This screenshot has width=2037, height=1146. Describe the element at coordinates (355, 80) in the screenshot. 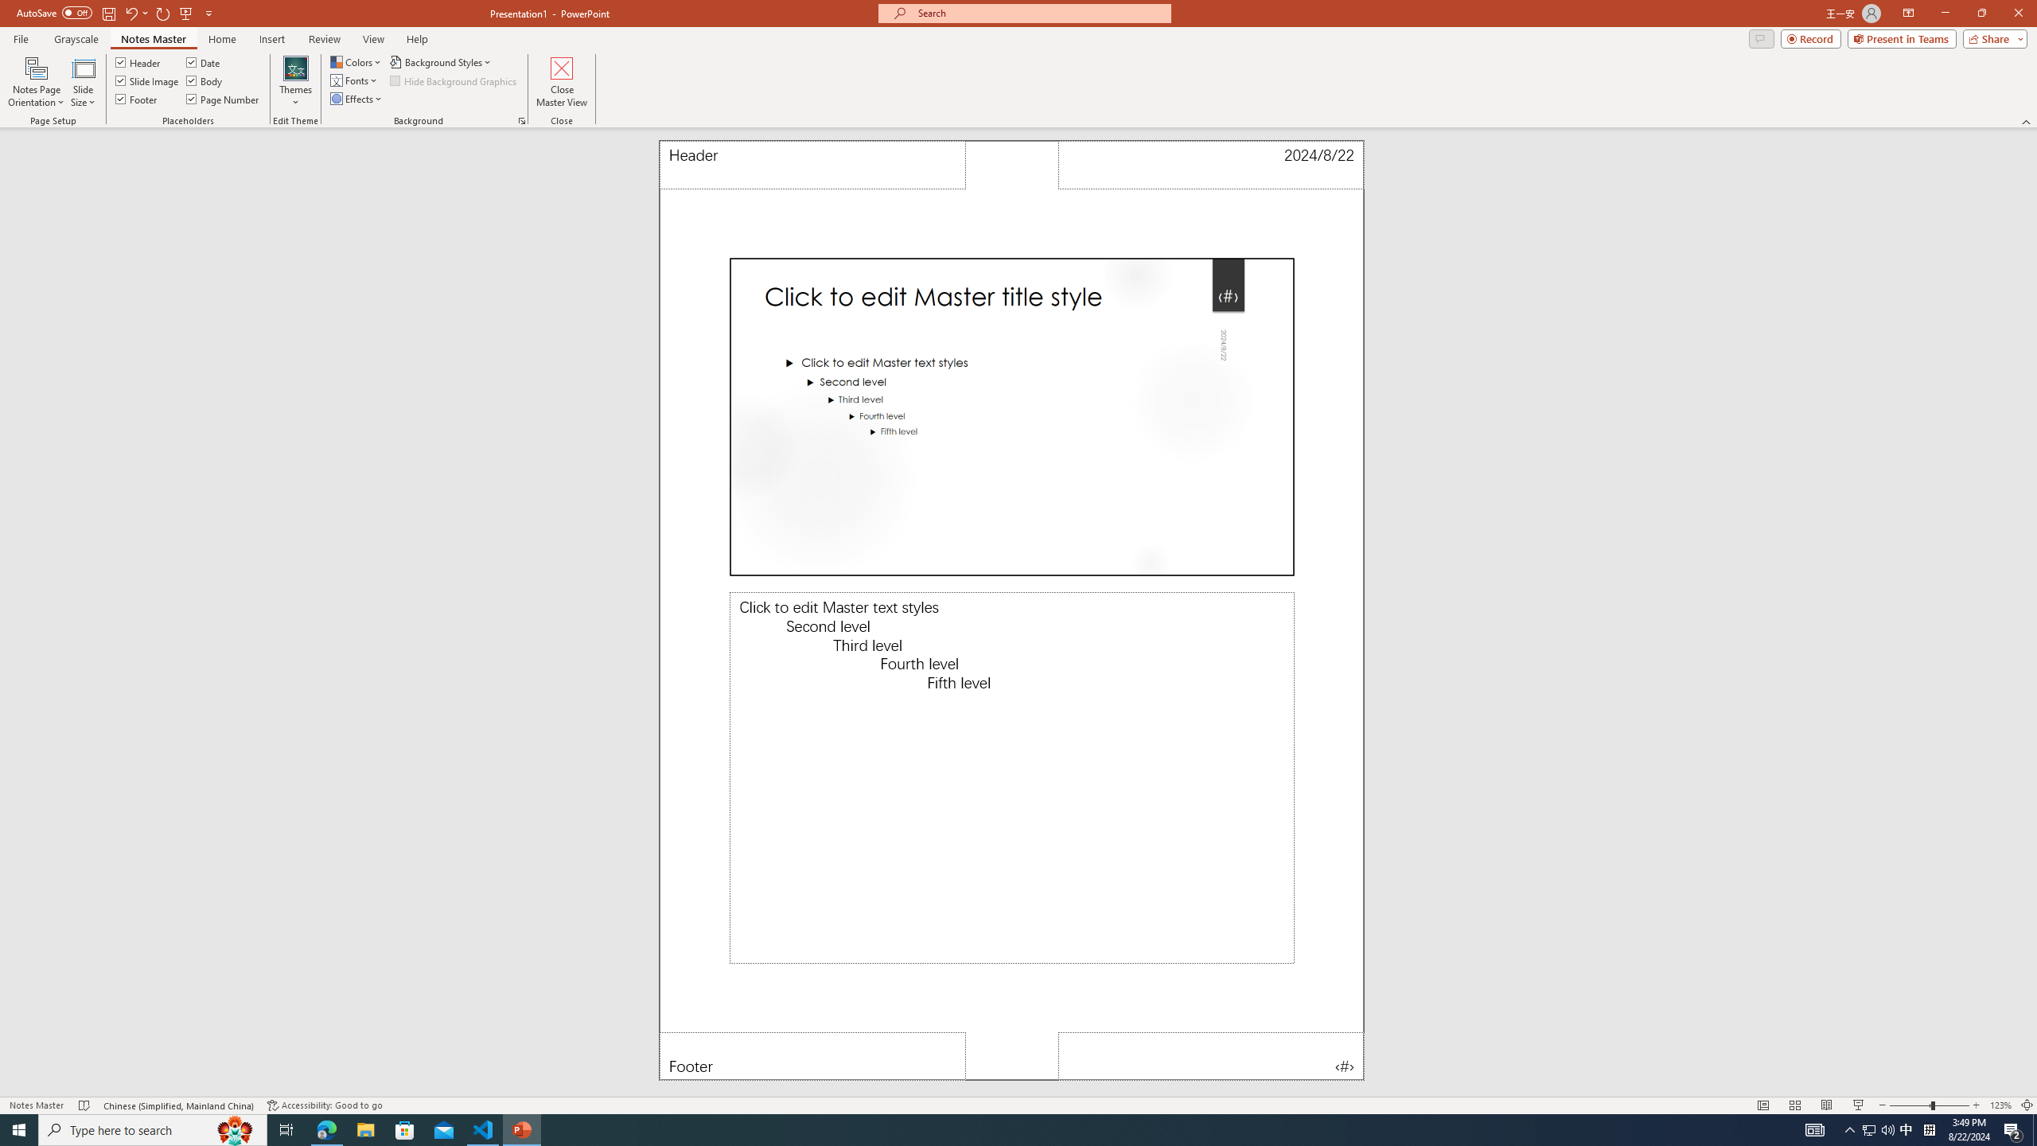

I see `Fonts` at that location.